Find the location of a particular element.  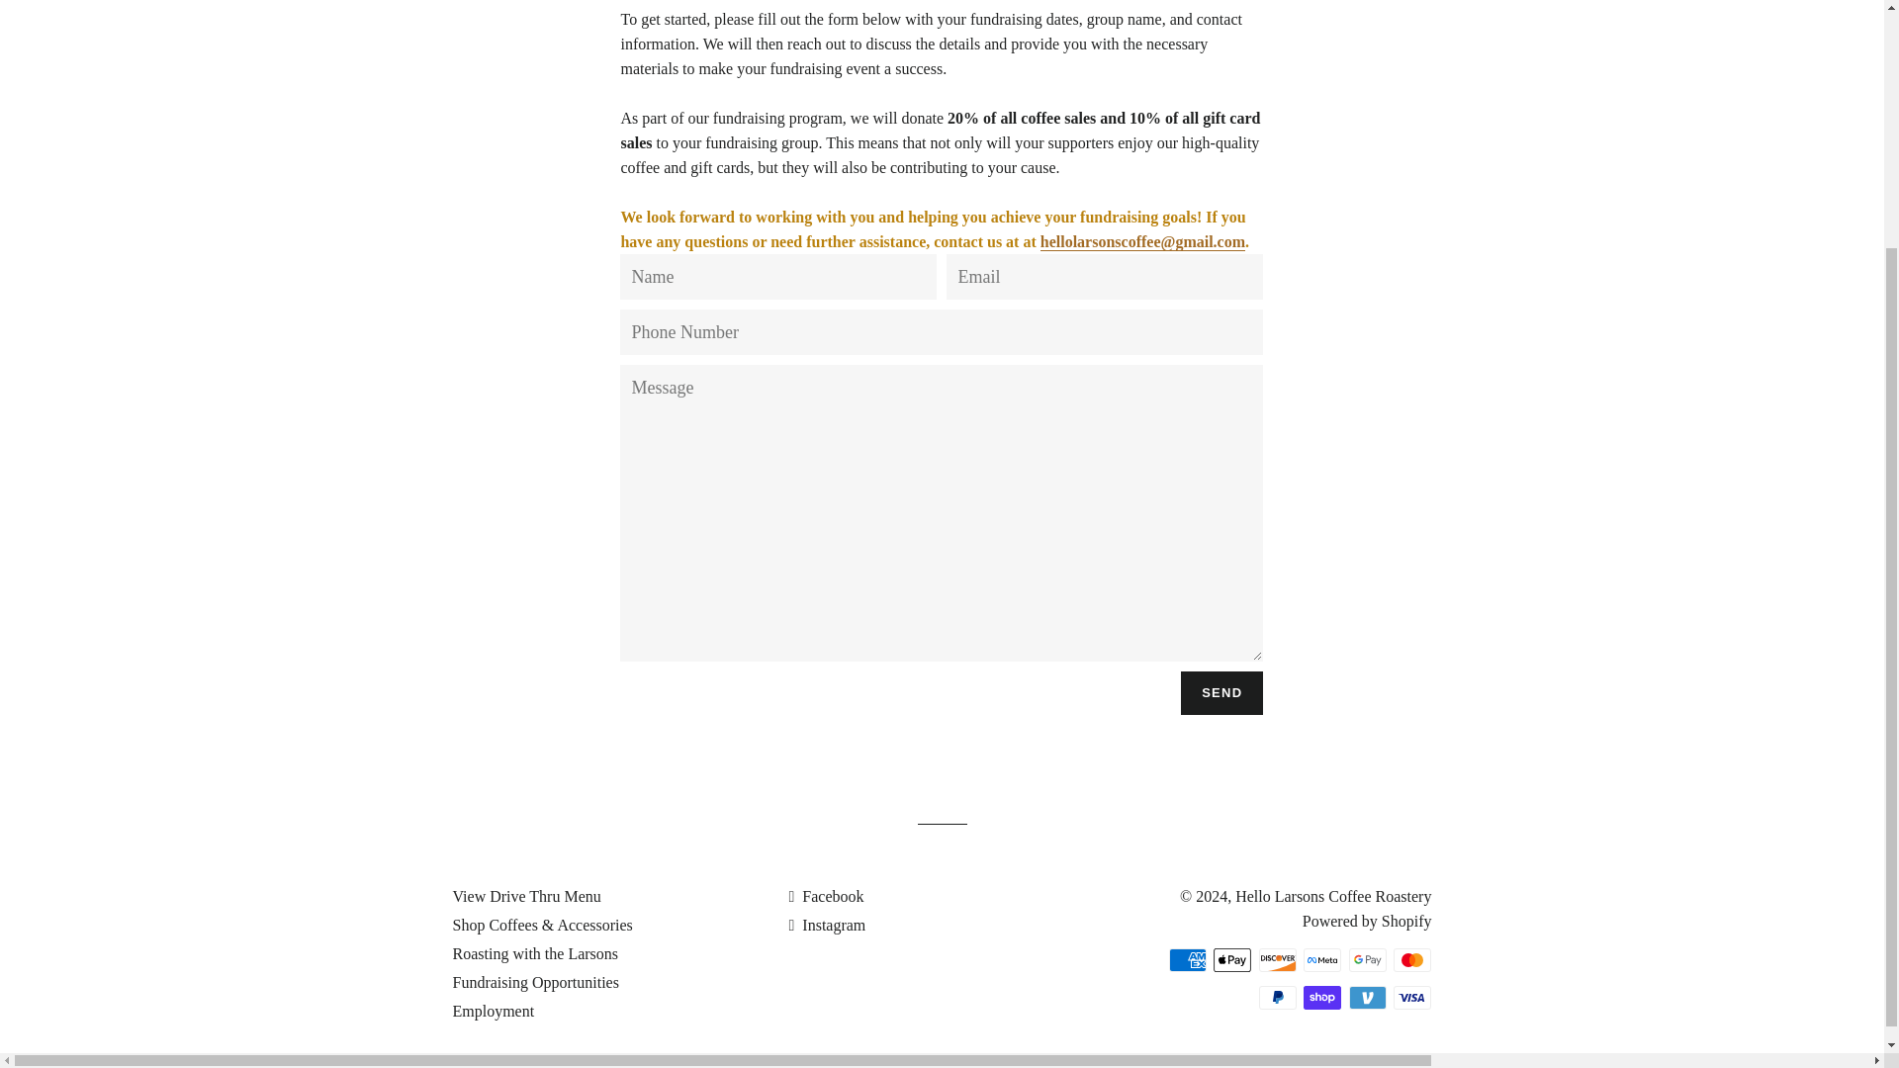

Instagram is located at coordinates (827, 924).